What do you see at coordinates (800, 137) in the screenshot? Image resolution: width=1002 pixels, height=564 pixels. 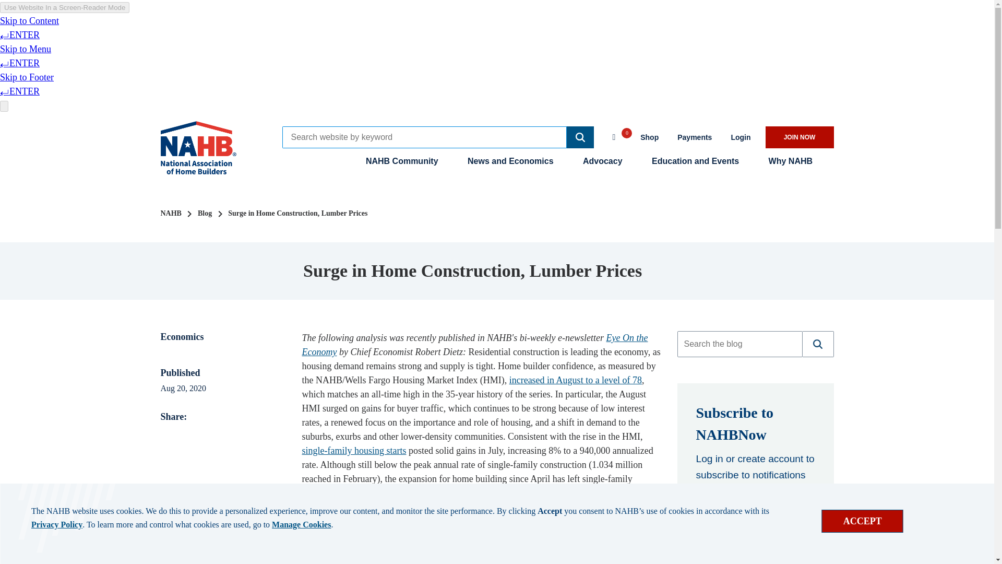 I see `Opens a page` at bounding box center [800, 137].